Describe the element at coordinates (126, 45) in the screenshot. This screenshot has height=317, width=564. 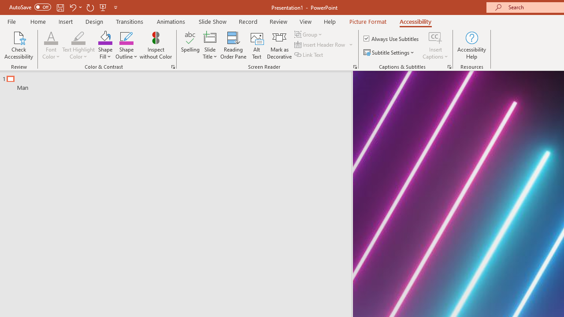
I see `Shape Outline` at that location.